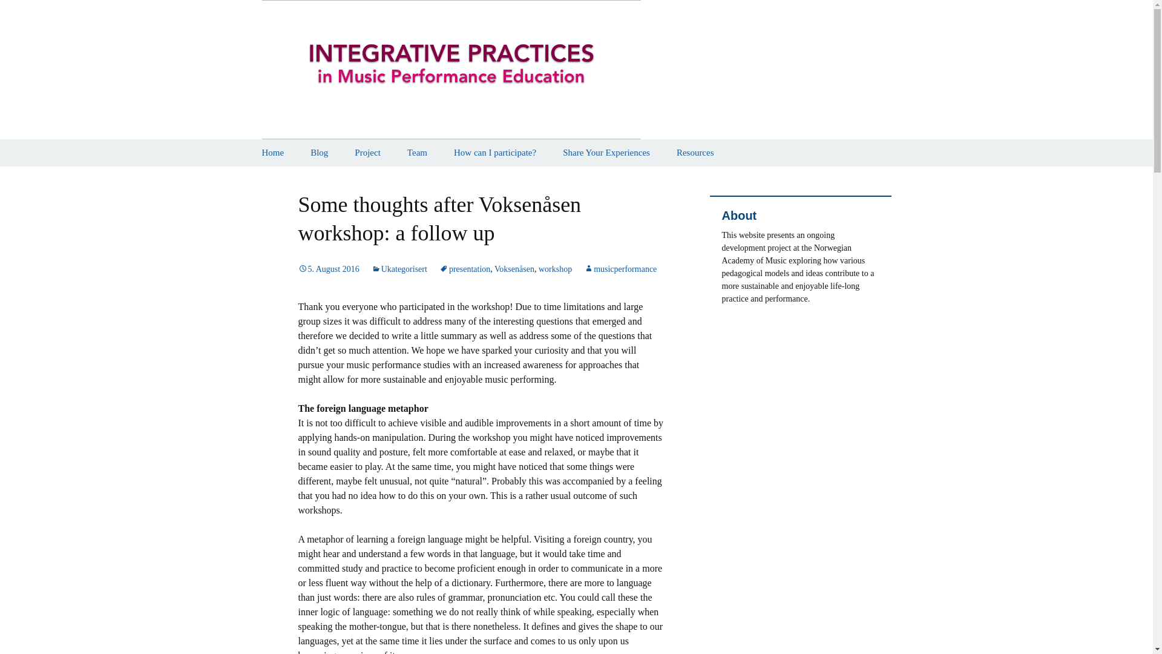 The height and width of the screenshot is (654, 1162). I want to click on View all posts by musicperformance, so click(620, 269).